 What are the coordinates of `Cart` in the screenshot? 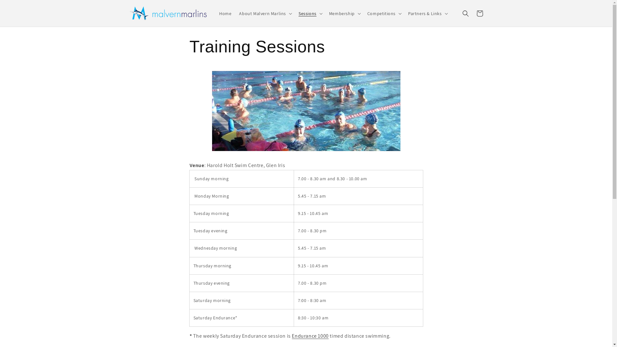 It's located at (479, 13).